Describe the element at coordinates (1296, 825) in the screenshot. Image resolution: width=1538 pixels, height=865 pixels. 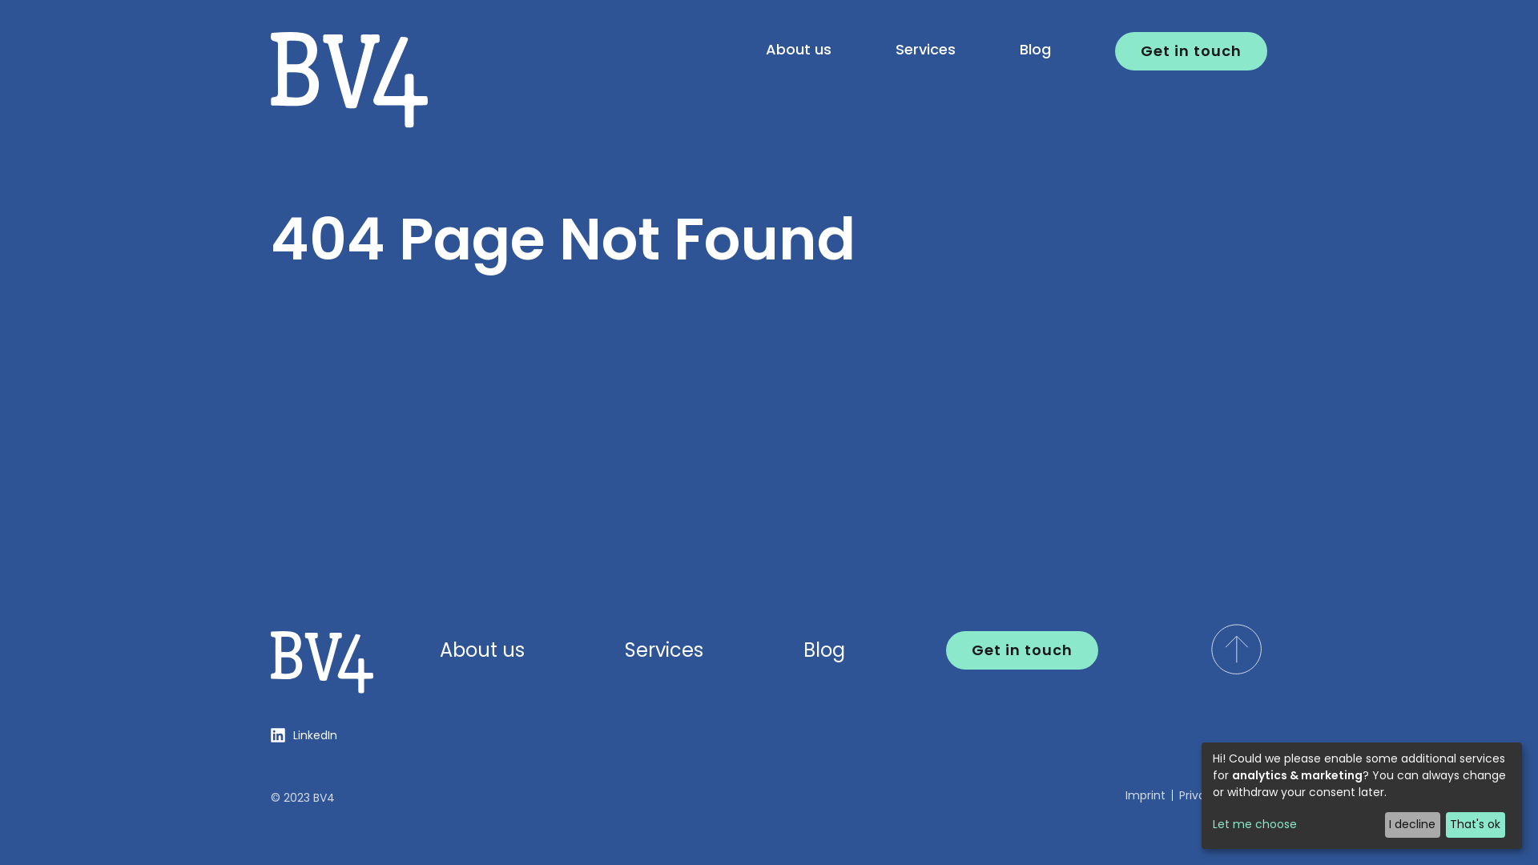
I see `Let me choose` at that location.